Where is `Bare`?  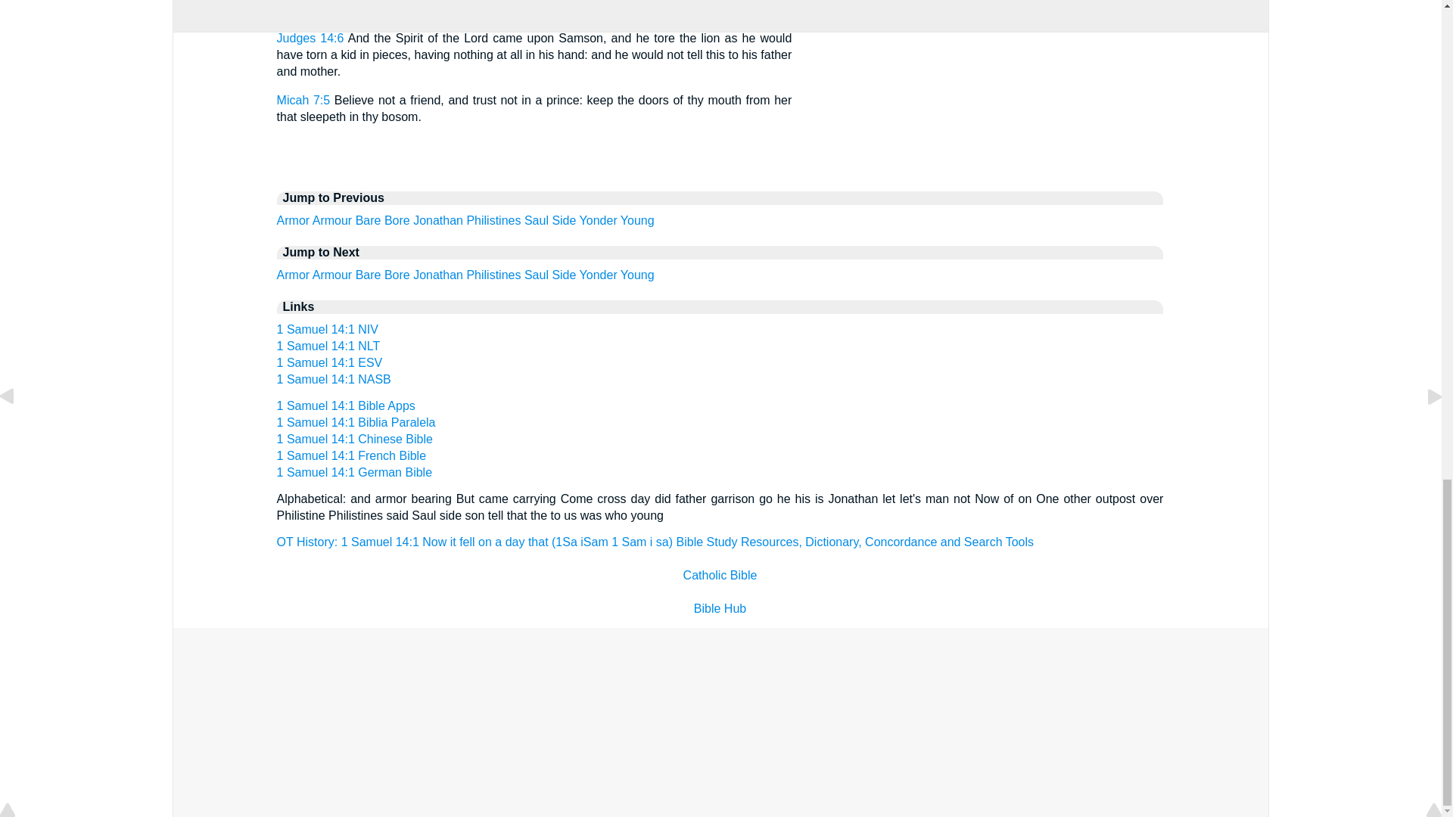
Bare is located at coordinates (368, 275).